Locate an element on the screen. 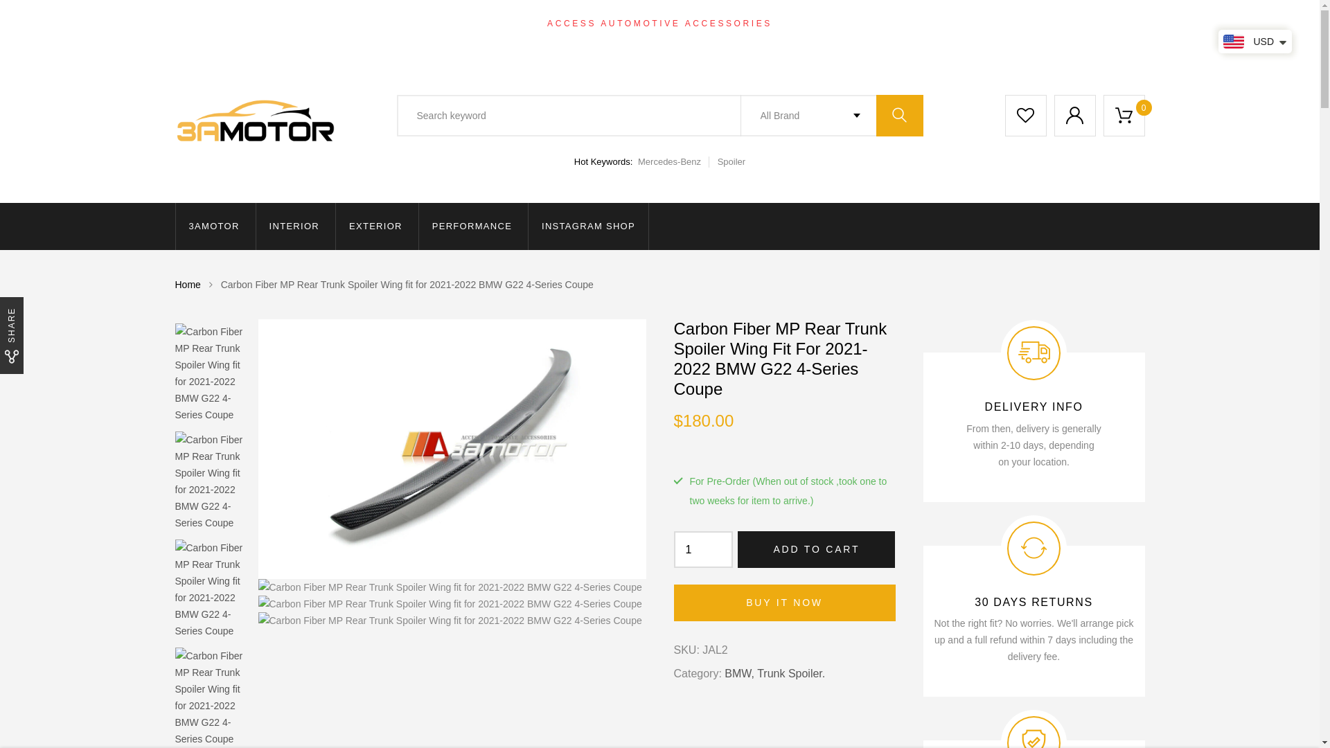 This screenshot has height=748, width=1330. ACCESS AUTOMOTIVE ACCESSORIES is located at coordinates (659, 24).